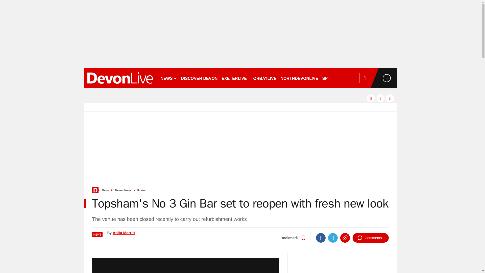 This screenshot has height=273, width=485. Describe the element at coordinates (331, 78) in the screenshot. I see `SPORT` at that location.